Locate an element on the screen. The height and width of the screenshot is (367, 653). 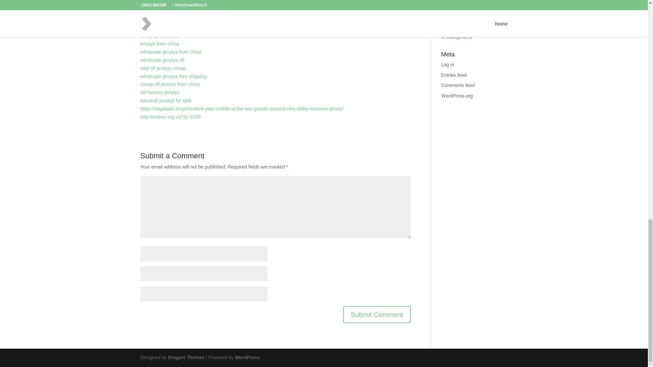
Submit Comment is located at coordinates (377, 315).